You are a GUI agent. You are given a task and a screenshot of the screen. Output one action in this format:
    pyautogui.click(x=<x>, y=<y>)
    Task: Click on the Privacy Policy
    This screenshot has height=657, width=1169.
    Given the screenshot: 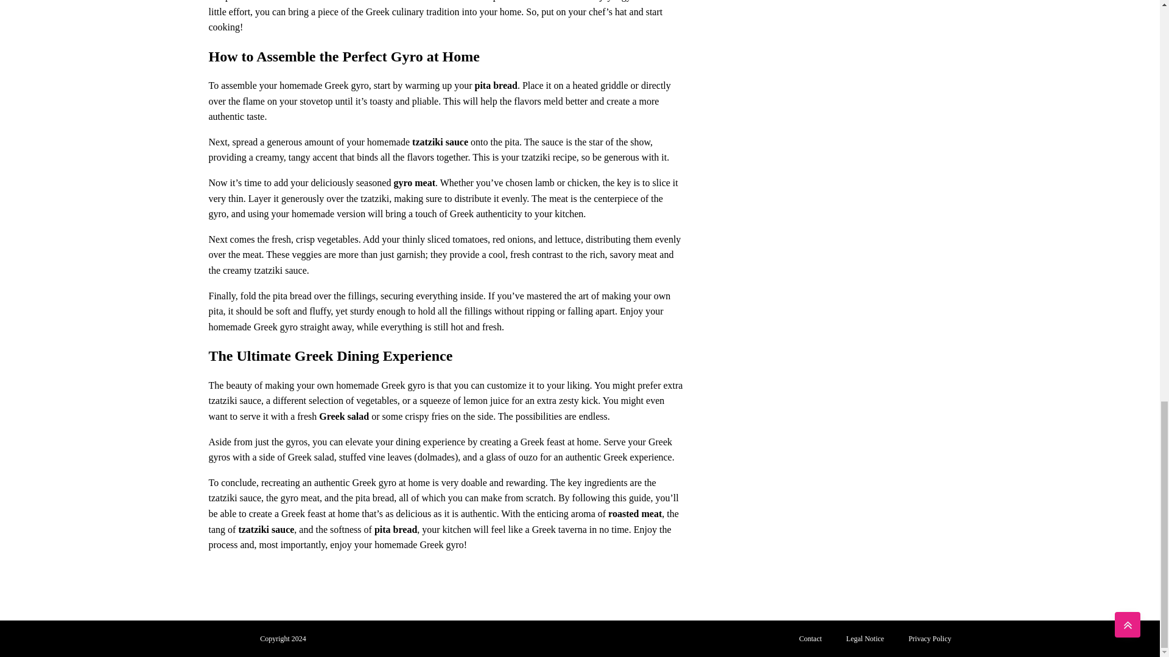 What is the action you would take?
    pyautogui.click(x=930, y=639)
    